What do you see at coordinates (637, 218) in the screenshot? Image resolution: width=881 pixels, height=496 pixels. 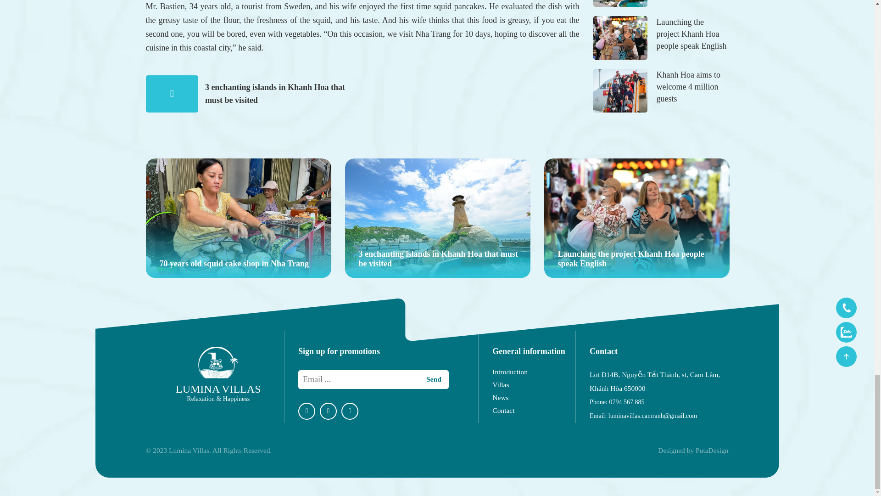 I see `Launching the project Khanh Hoa people speak English` at bounding box center [637, 218].